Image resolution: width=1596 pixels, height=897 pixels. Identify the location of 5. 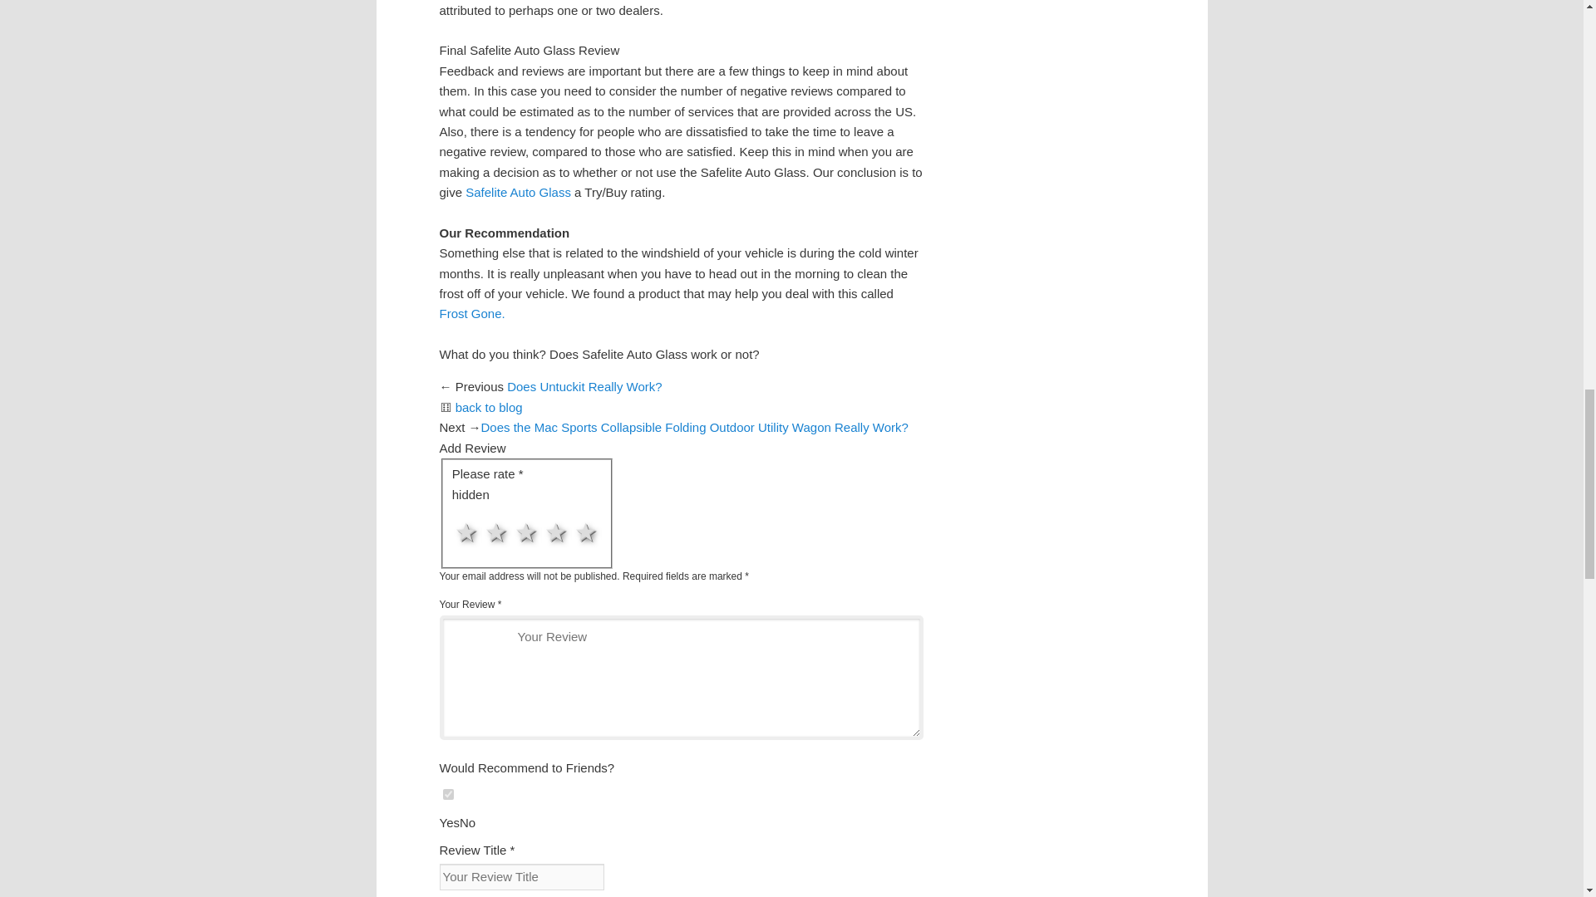
(462, 513).